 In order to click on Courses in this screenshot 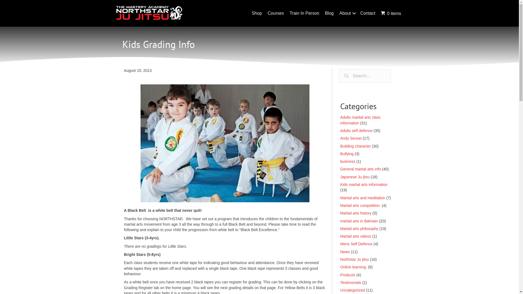, I will do `click(276, 13)`.